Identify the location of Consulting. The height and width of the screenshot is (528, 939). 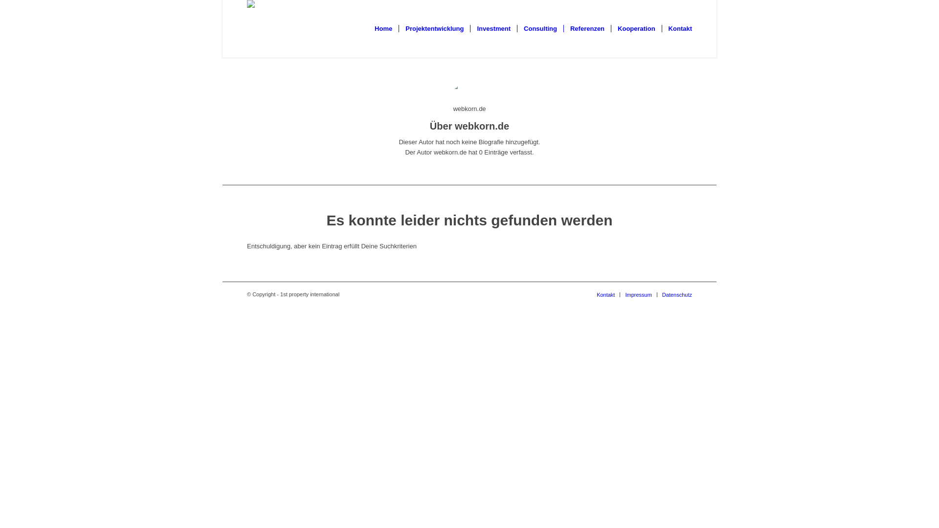
(540, 29).